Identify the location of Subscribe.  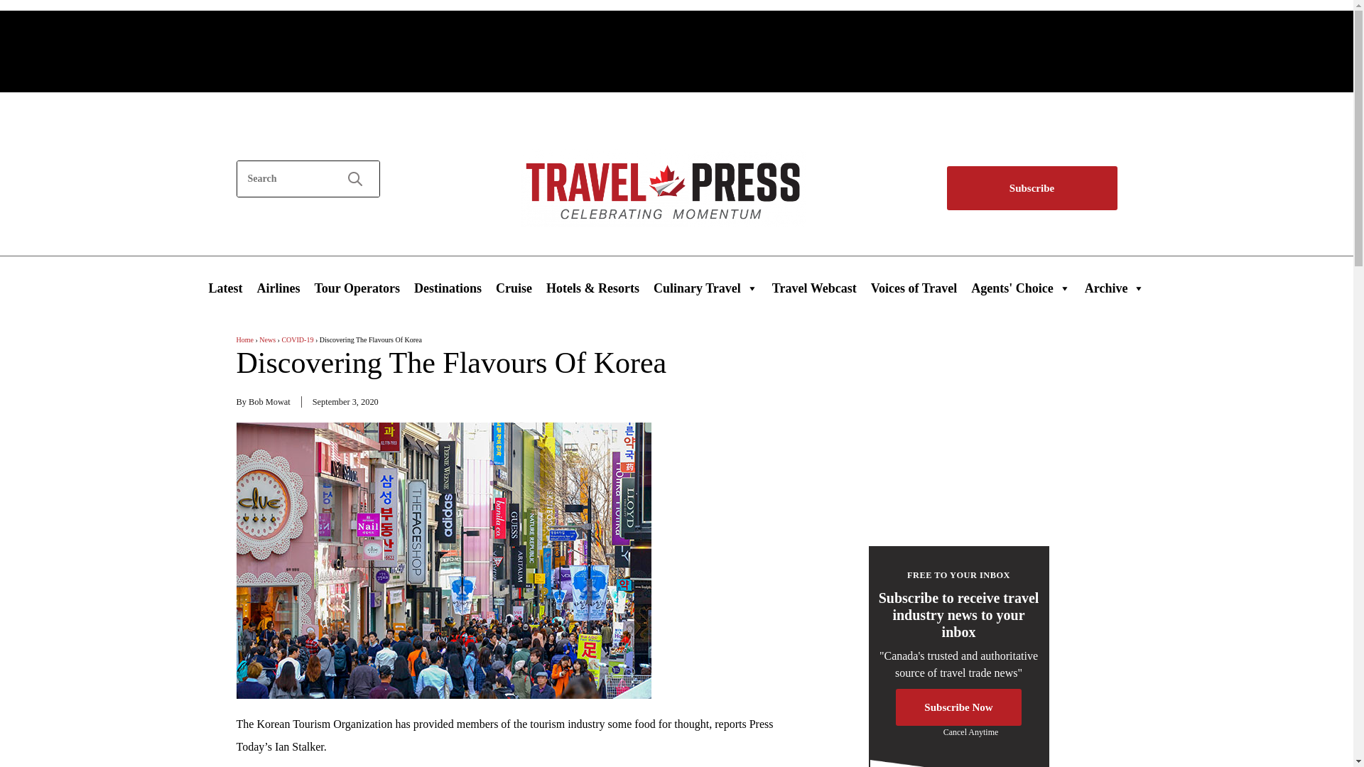
(1032, 189).